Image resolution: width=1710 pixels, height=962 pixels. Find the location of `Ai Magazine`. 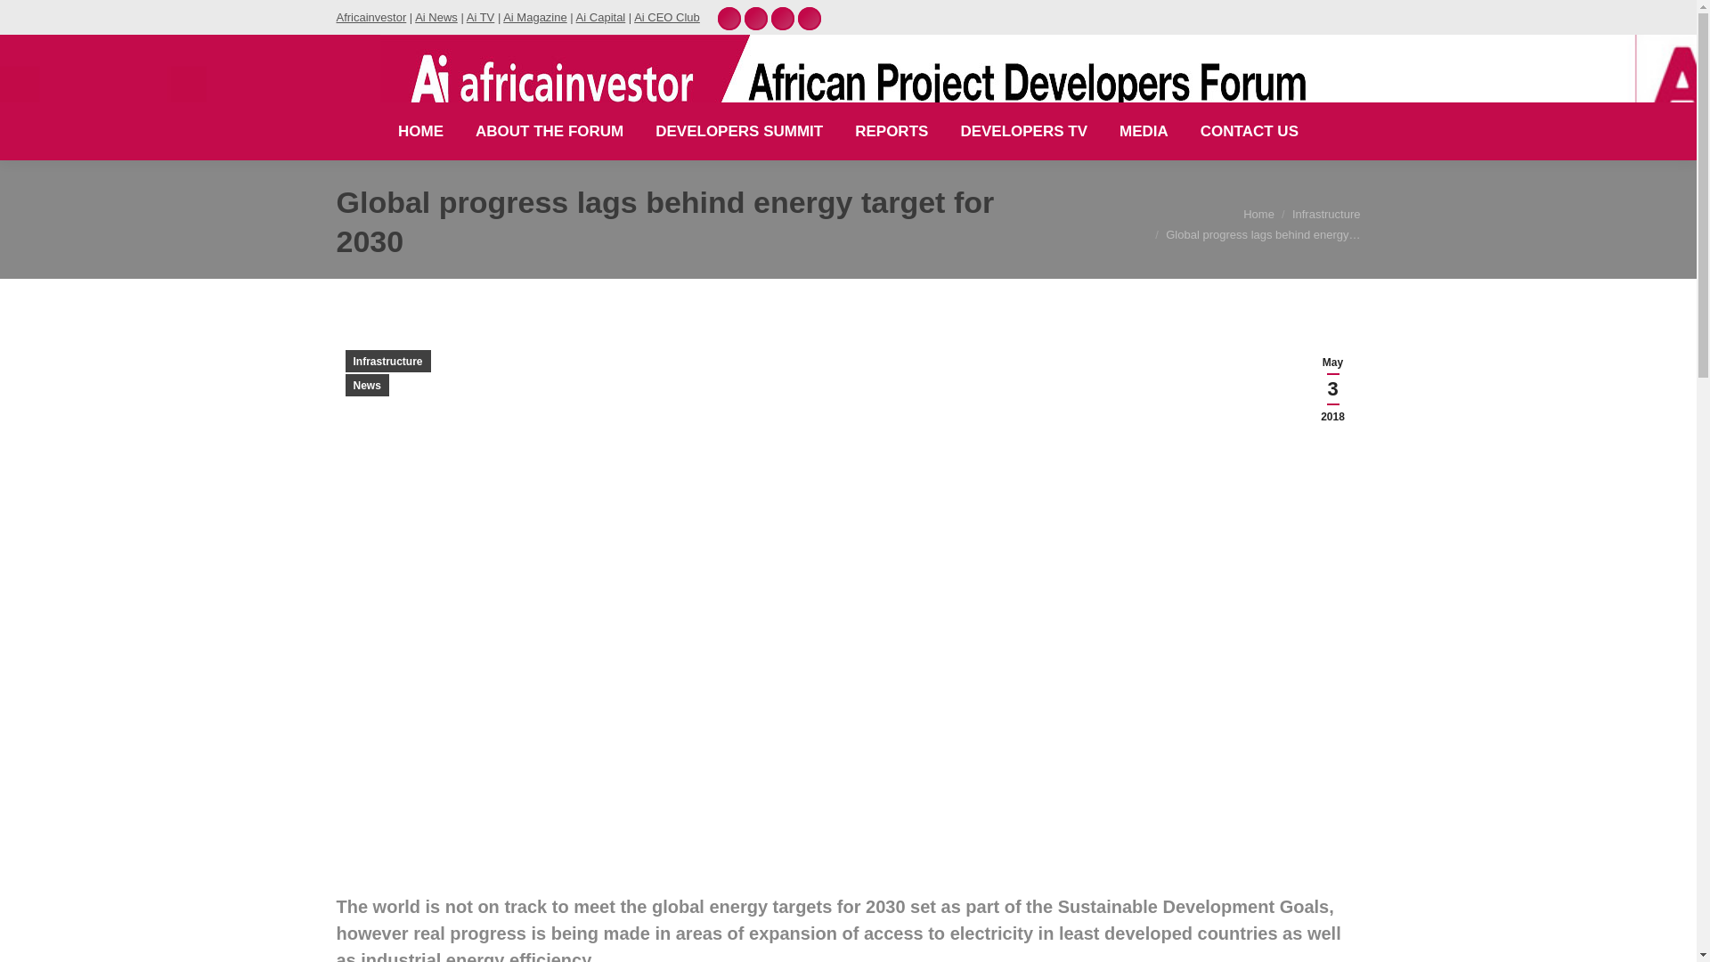

Ai Magazine is located at coordinates (534, 17).